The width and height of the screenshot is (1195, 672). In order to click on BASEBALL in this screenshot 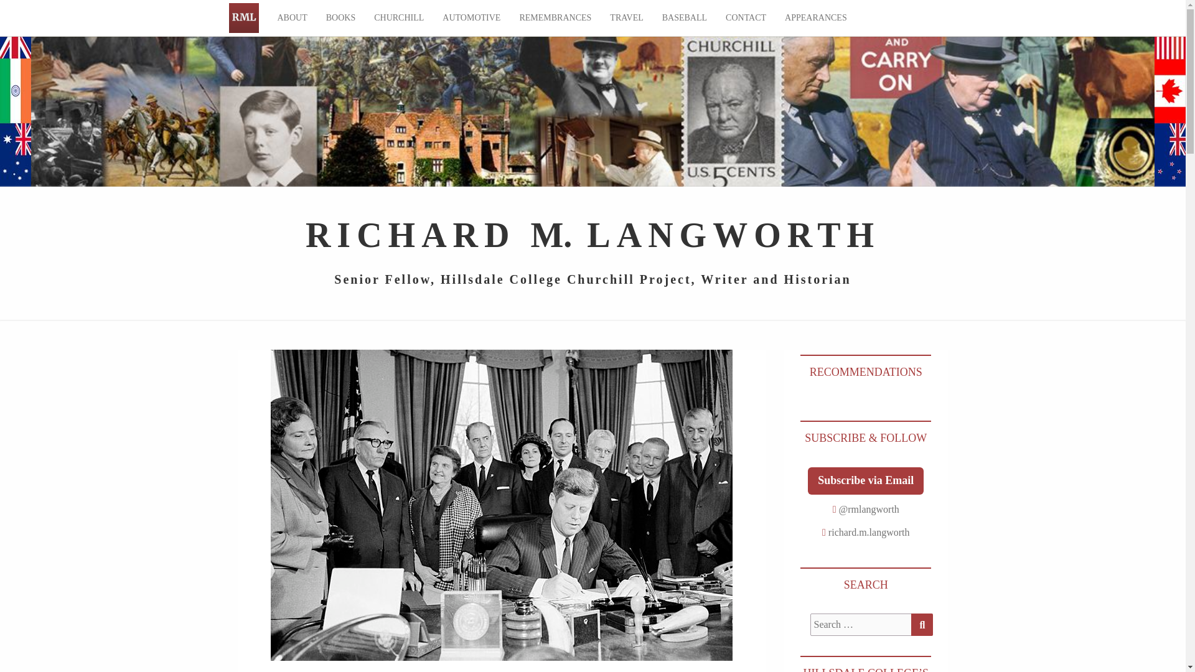, I will do `click(684, 18)`.